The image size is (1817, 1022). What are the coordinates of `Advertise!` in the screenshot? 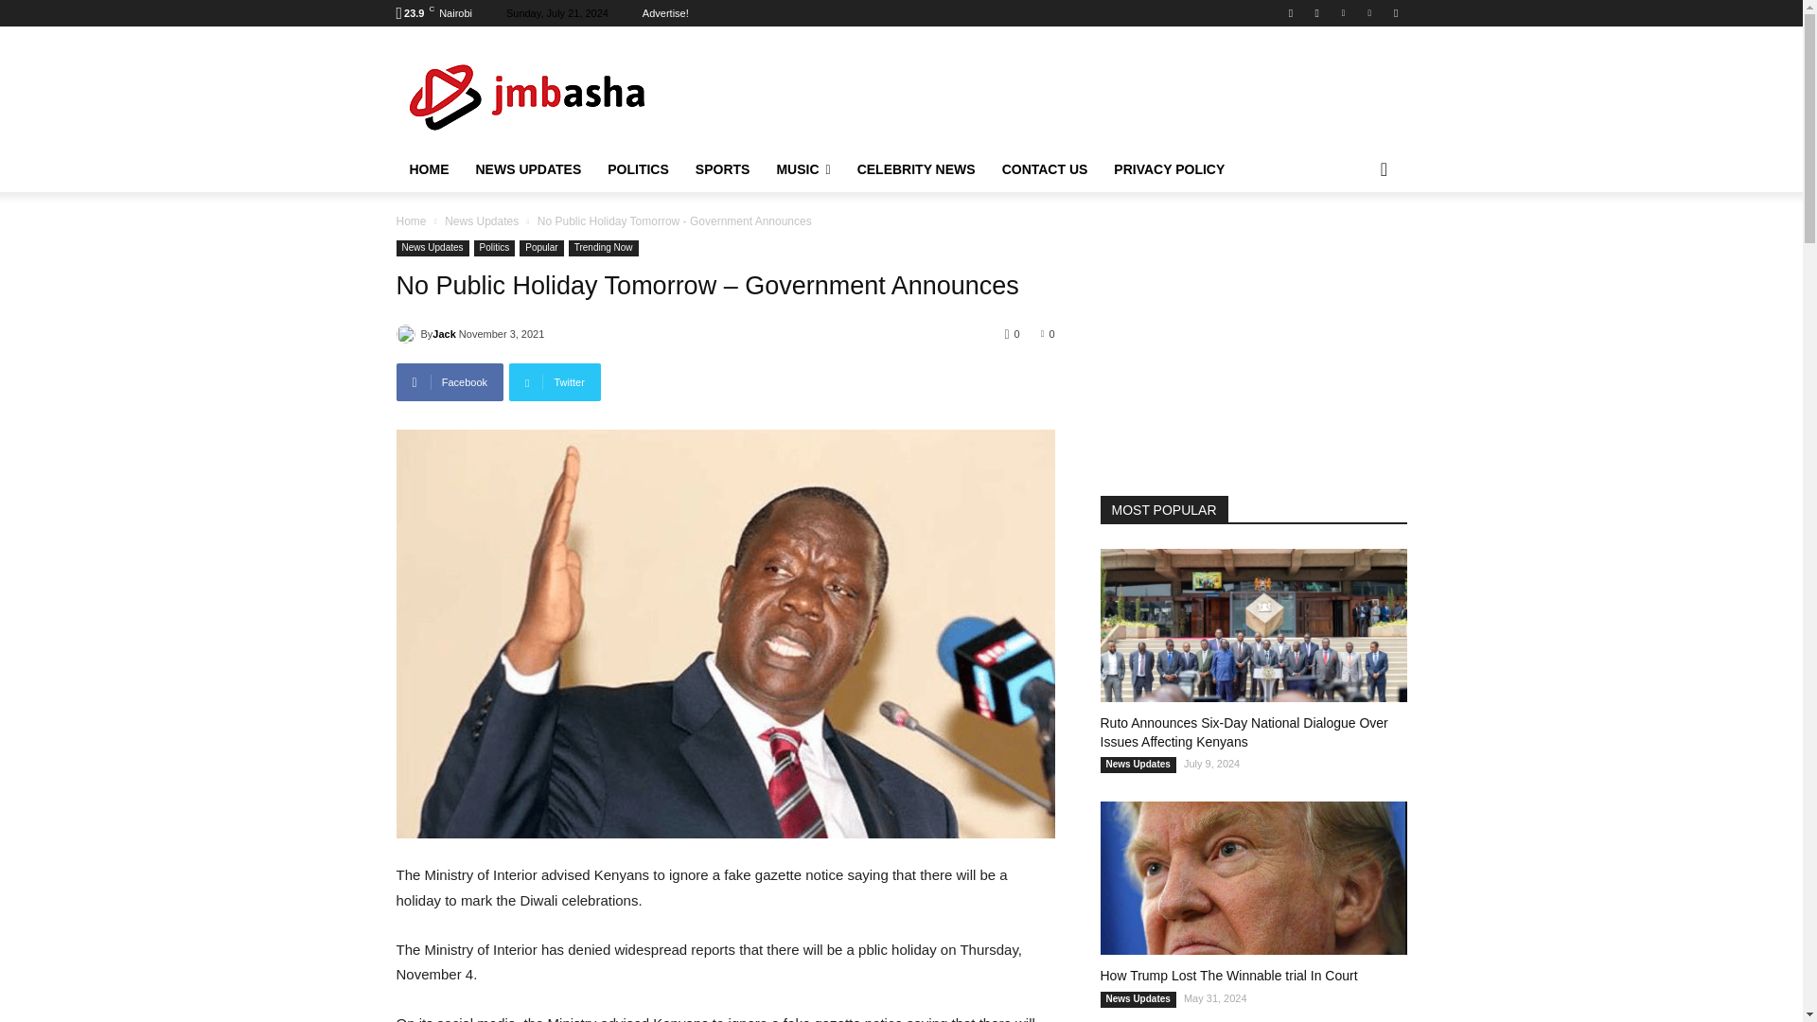 It's located at (665, 13).